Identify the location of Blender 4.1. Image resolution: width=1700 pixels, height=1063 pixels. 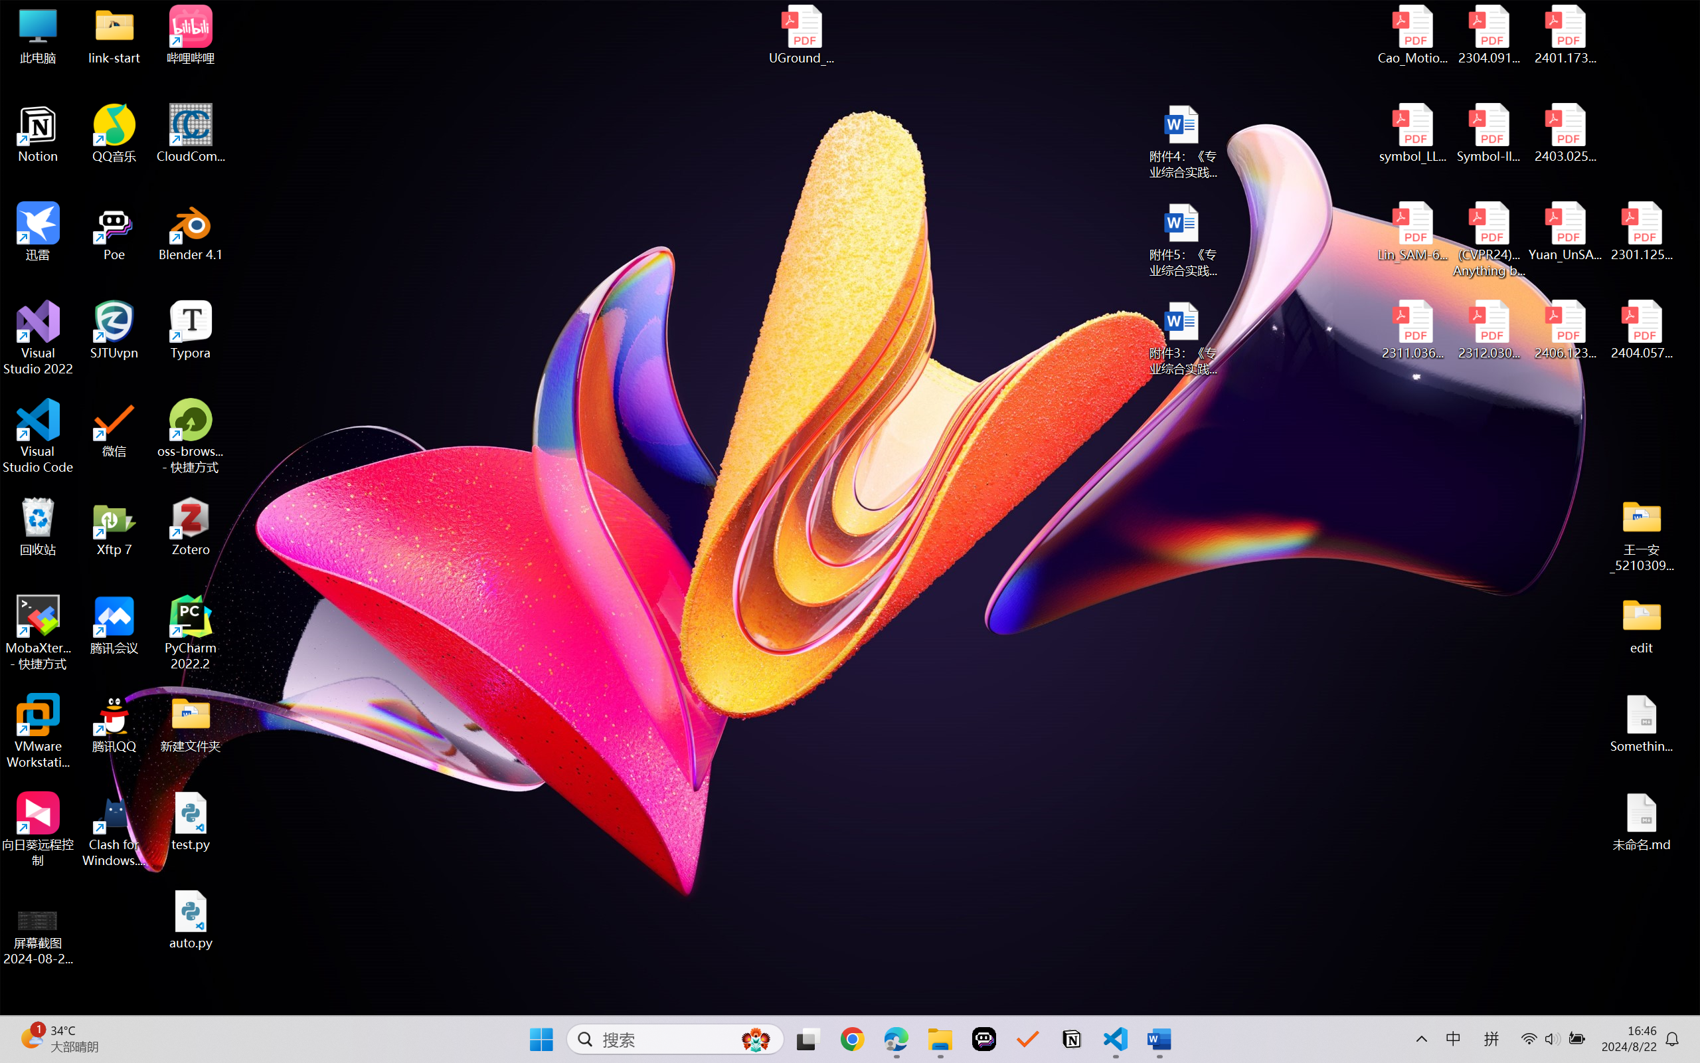
(191, 231).